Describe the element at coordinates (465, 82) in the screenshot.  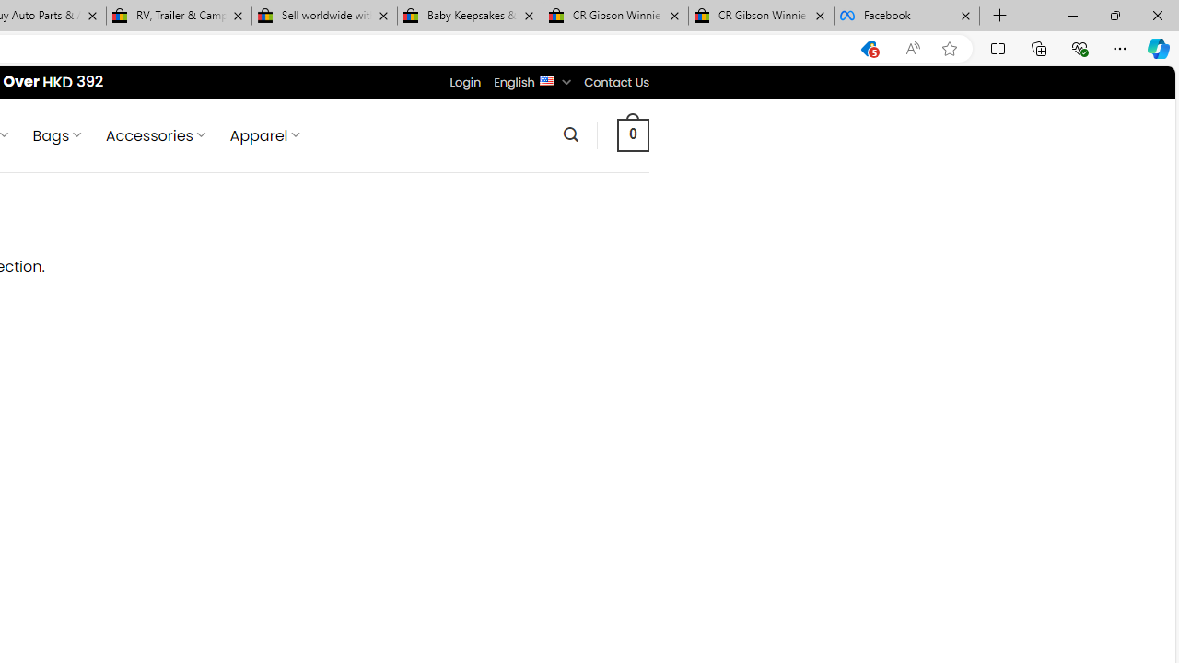
I see `Login` at that location.